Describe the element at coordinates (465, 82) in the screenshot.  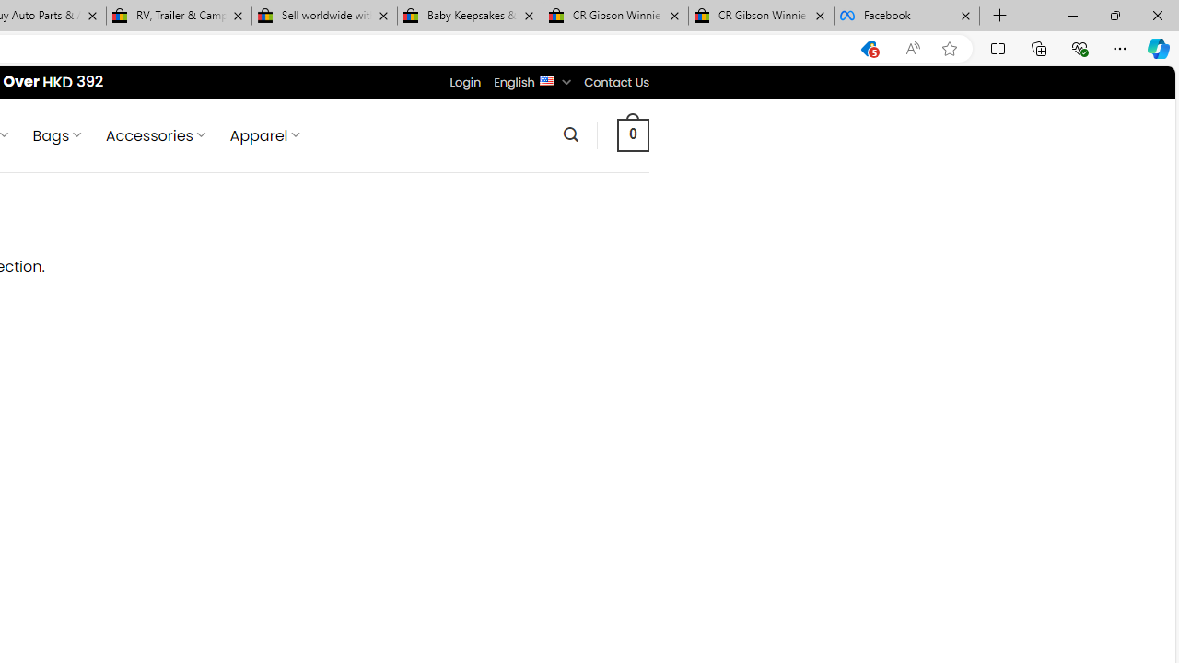
I see `Login` at that location.